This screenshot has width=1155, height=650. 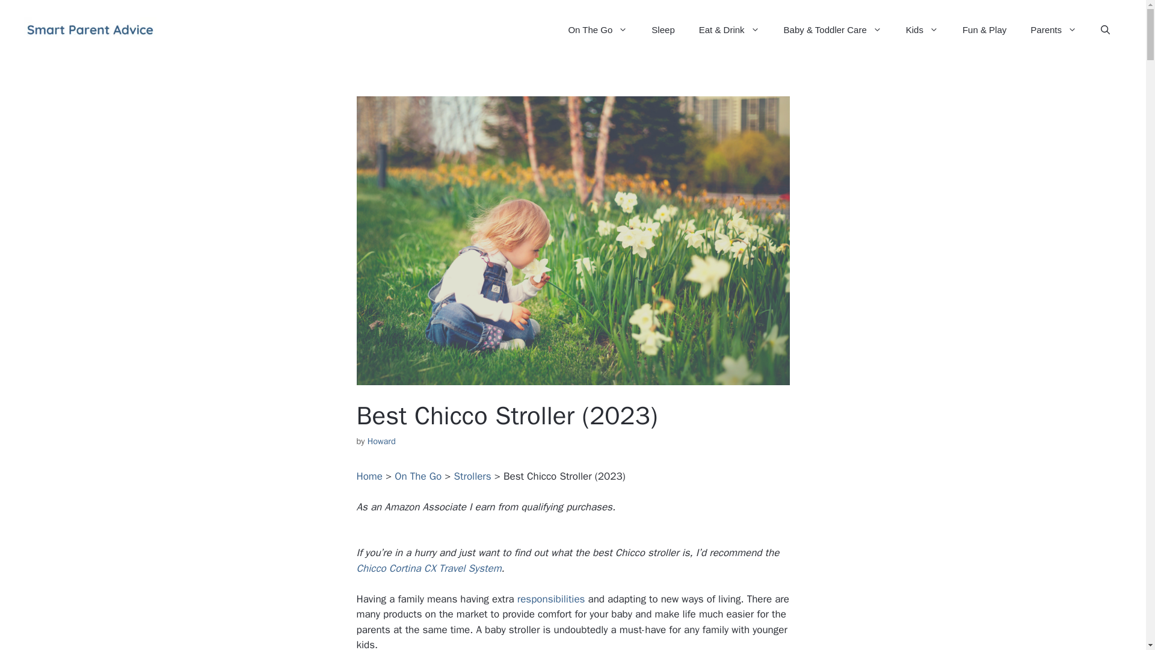 What do you see at coordinates (381, 441) in the screenshot?
I see `View all posts by Howard` at bounding box center [381, 441].